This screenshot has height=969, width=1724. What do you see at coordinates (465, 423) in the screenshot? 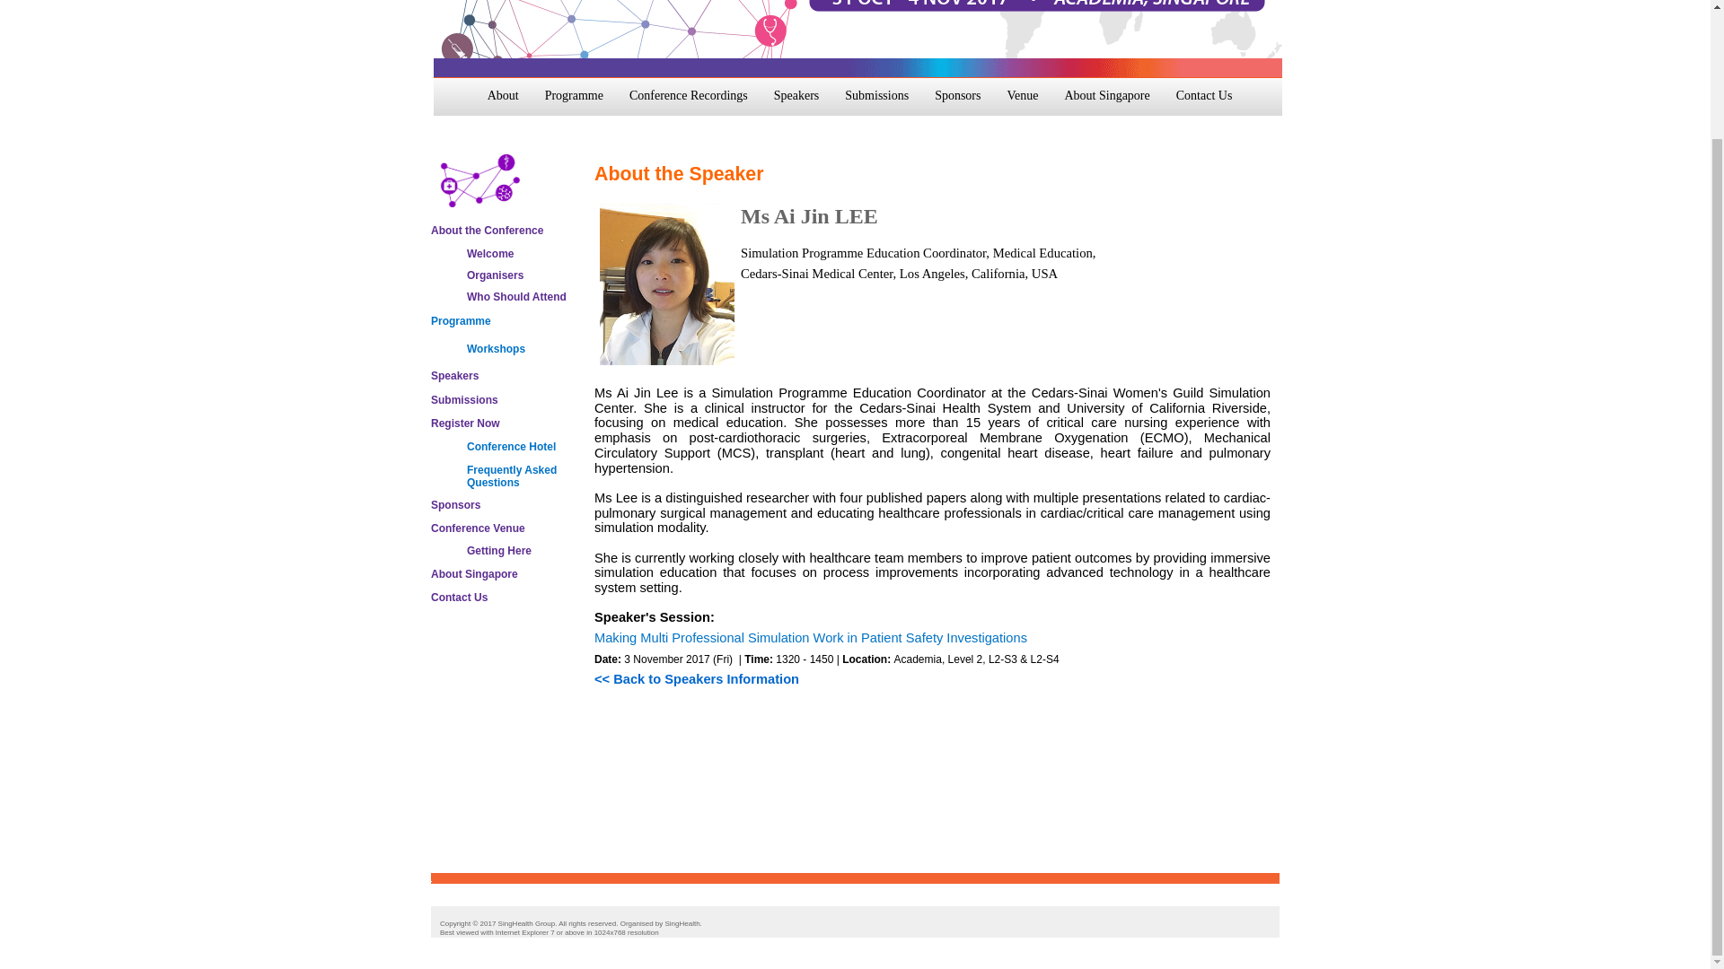
I see `Register Now` at bounding box center [465, 423].